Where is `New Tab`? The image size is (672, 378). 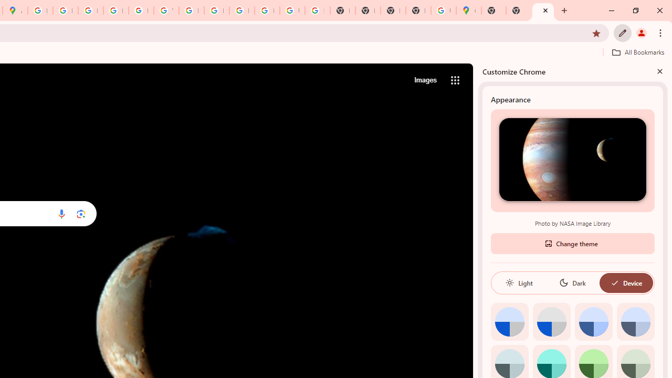 New Tab is located at coordinates (518, 10).